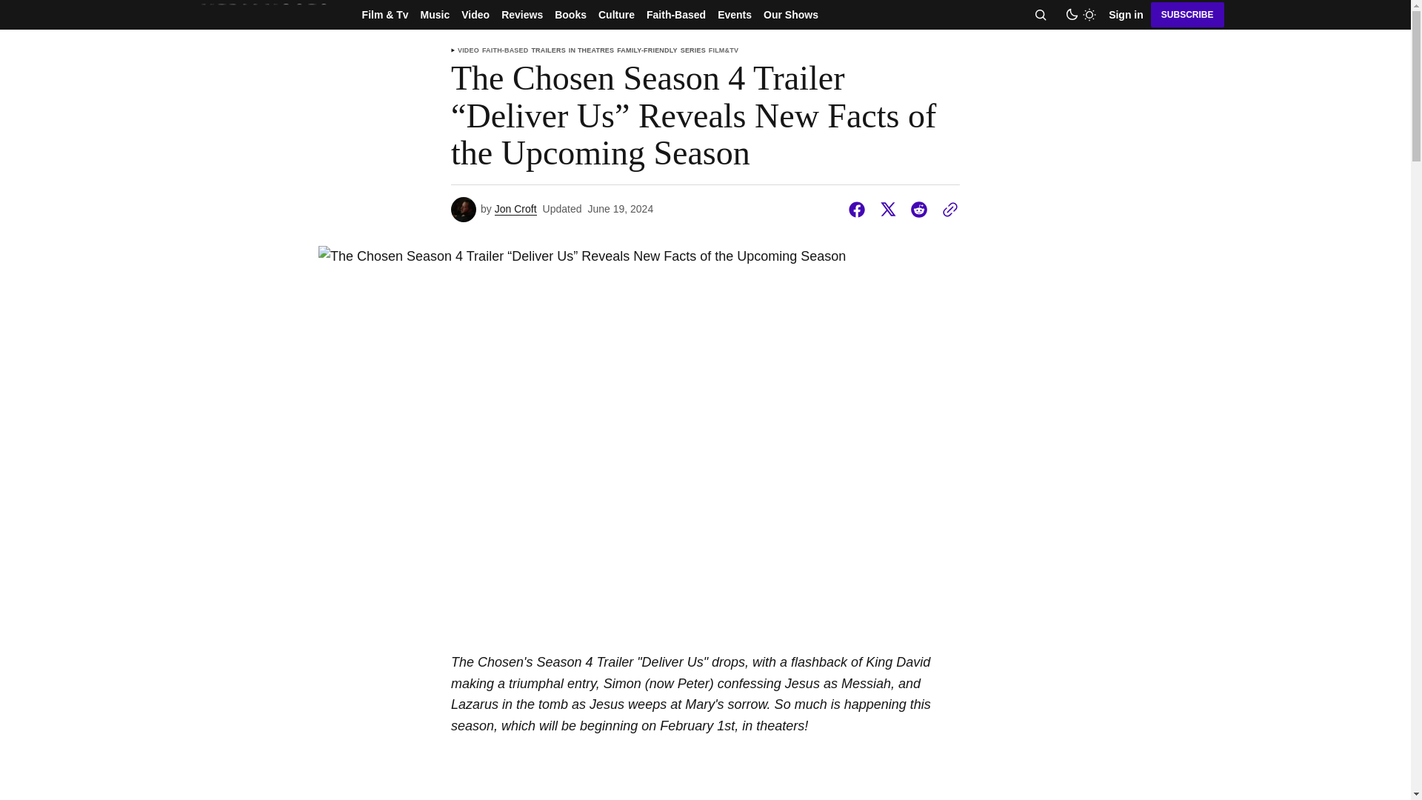 Image resolution: width=1422 pixels, height=800 pixels. I want to click on Culture, so click(616, 15).